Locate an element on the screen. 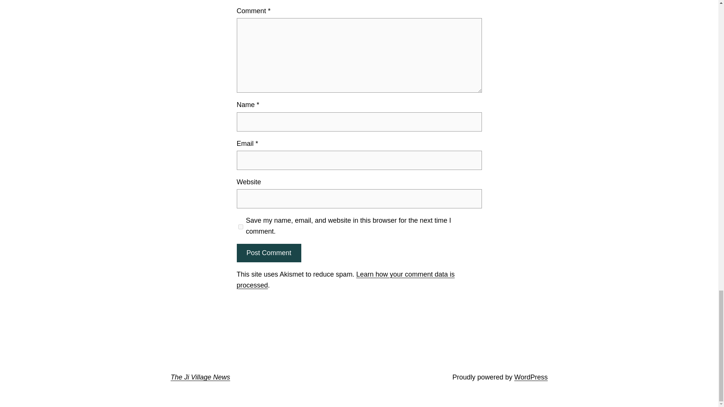 This screenshot has height=407, width=724. Learn how your comment data is processed is located at coordinates (345, 280).